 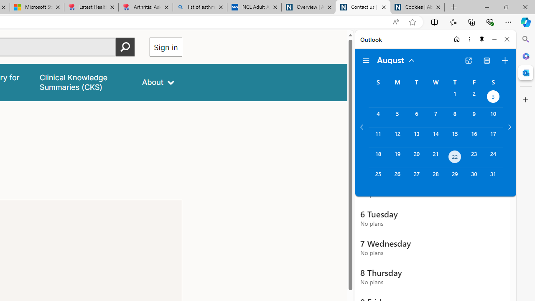 What do you see at coordinates (474, 98) in the screenshot?
I see `Friday, August 2, 2024. ` at bounding box center [474, 98].